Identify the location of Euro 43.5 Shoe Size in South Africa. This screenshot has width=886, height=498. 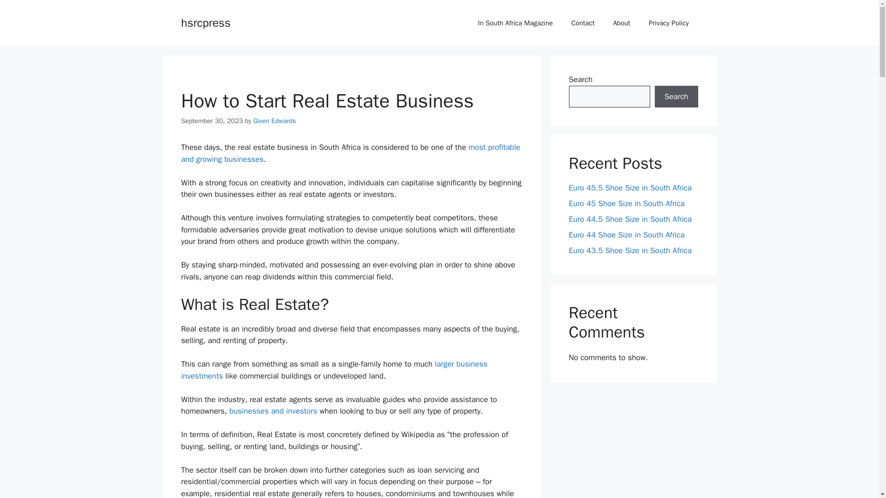
(630, 251).